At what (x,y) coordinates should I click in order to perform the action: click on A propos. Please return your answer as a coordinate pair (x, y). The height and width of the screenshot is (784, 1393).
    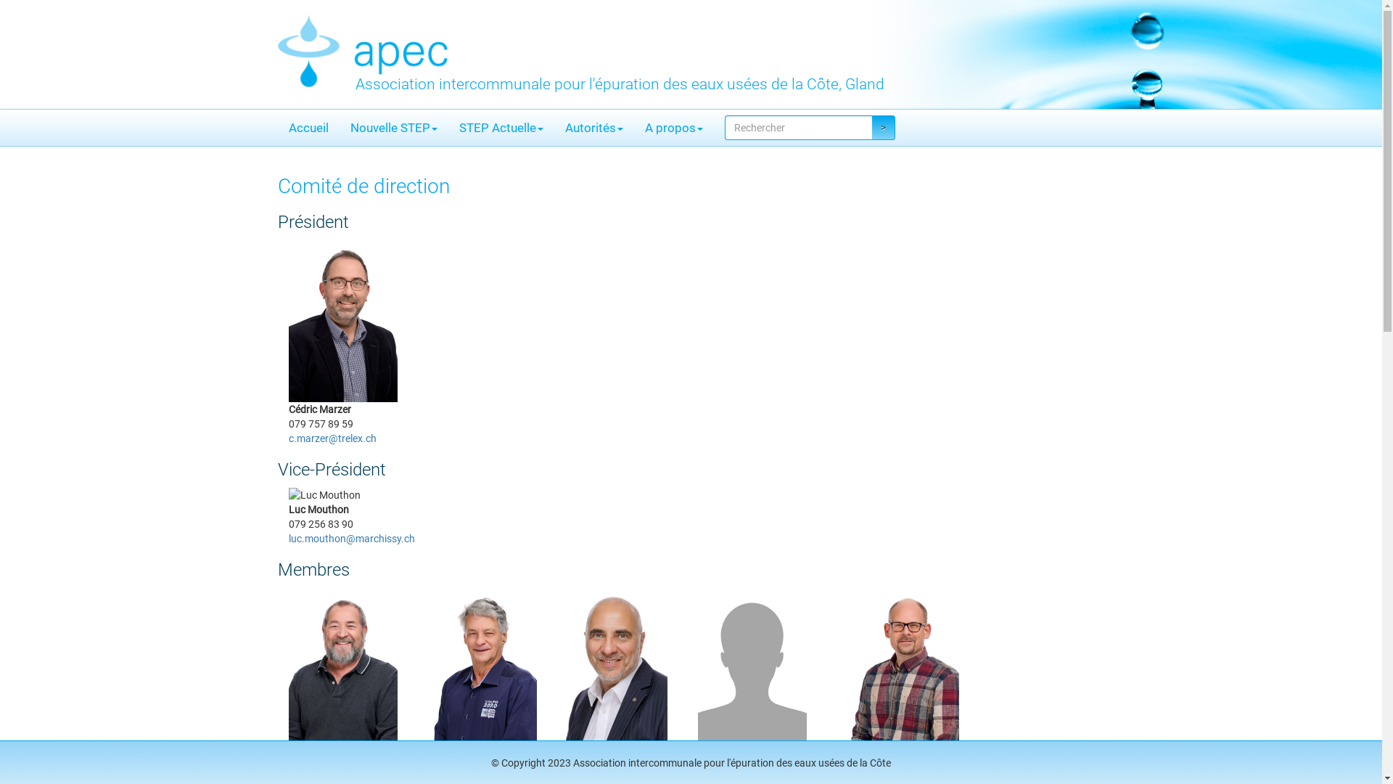
    Looking at the image, I should click on (673, 128).